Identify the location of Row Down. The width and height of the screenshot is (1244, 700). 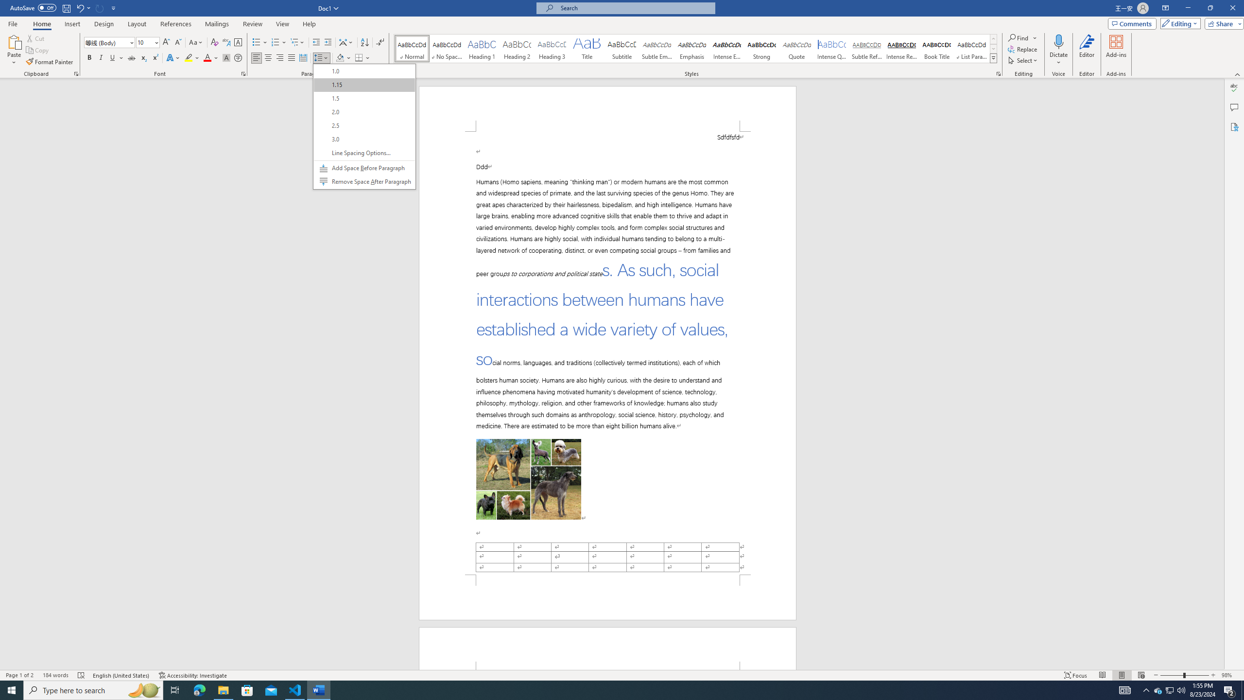
(994, 49).